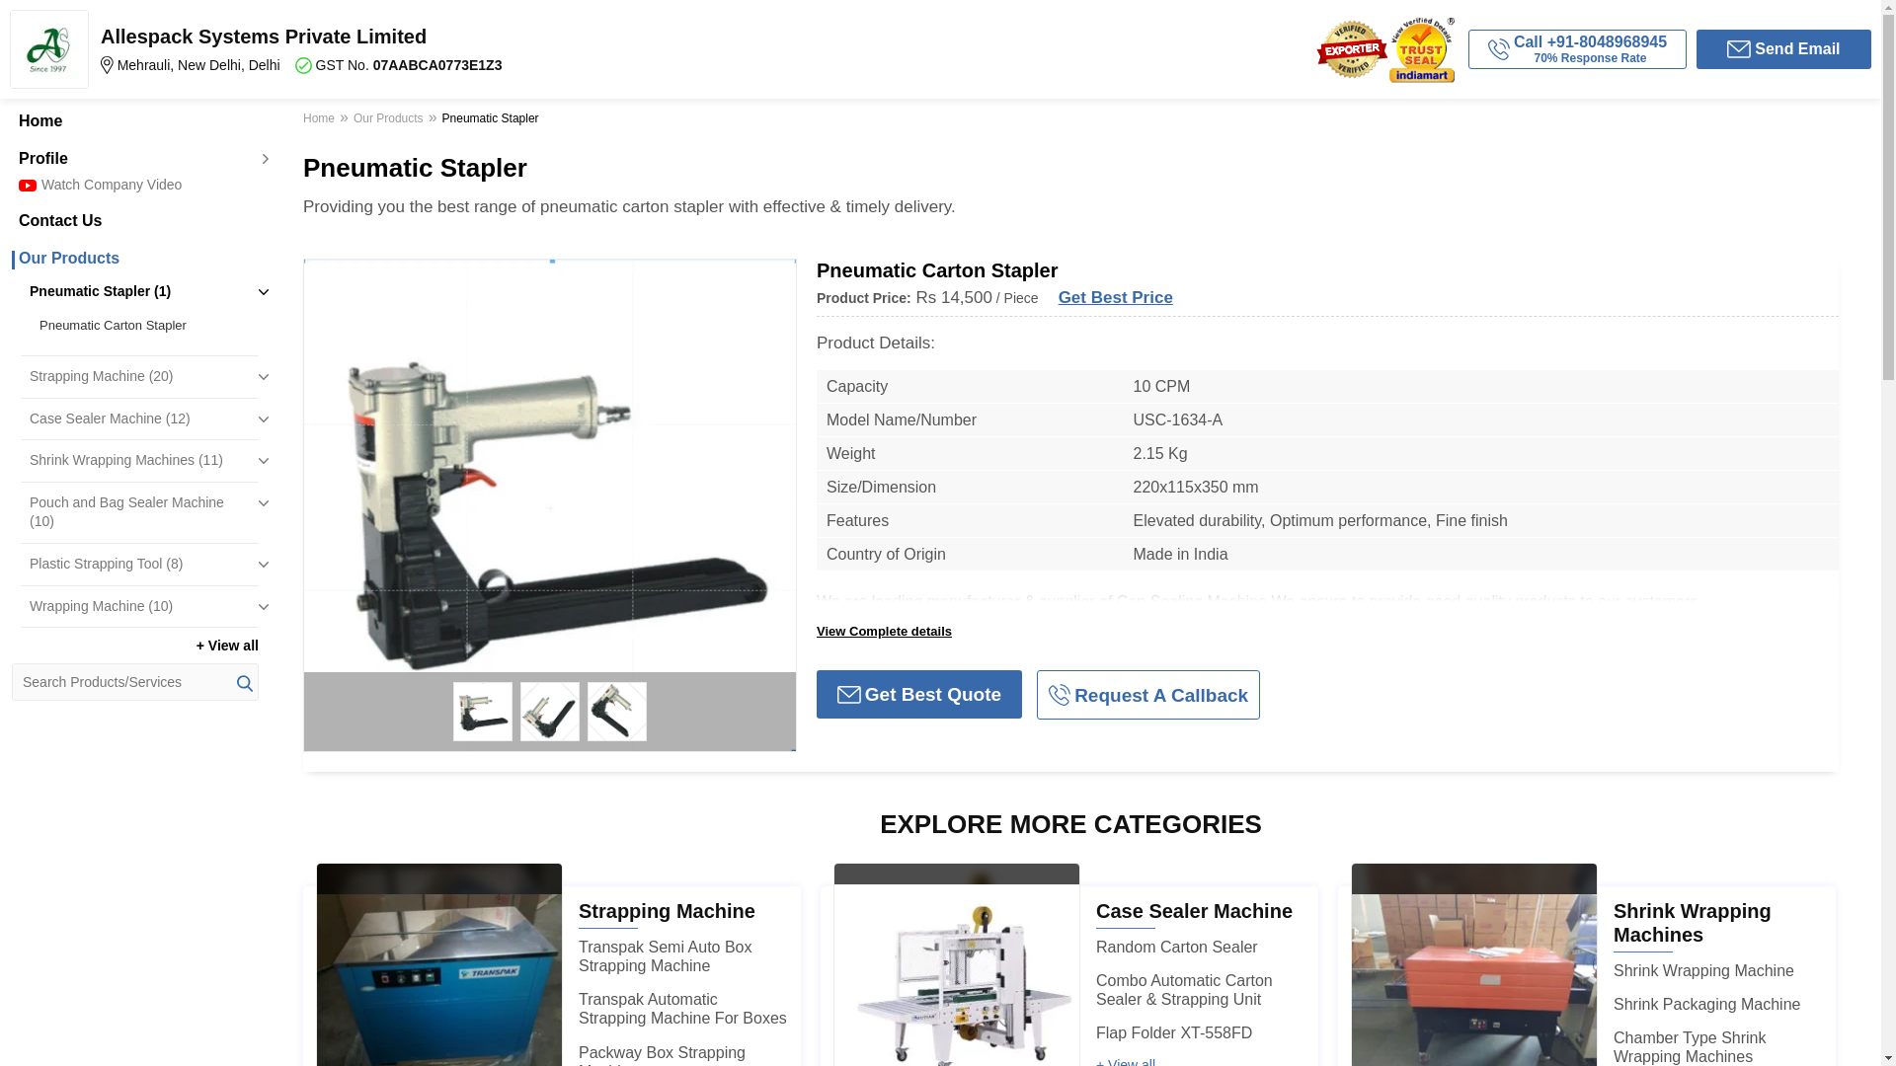 The height and width of the screenshot is (1066, 1896). Describe the element at coordinates (134, 259) in the screenshot. I see `Our Products` at that location.